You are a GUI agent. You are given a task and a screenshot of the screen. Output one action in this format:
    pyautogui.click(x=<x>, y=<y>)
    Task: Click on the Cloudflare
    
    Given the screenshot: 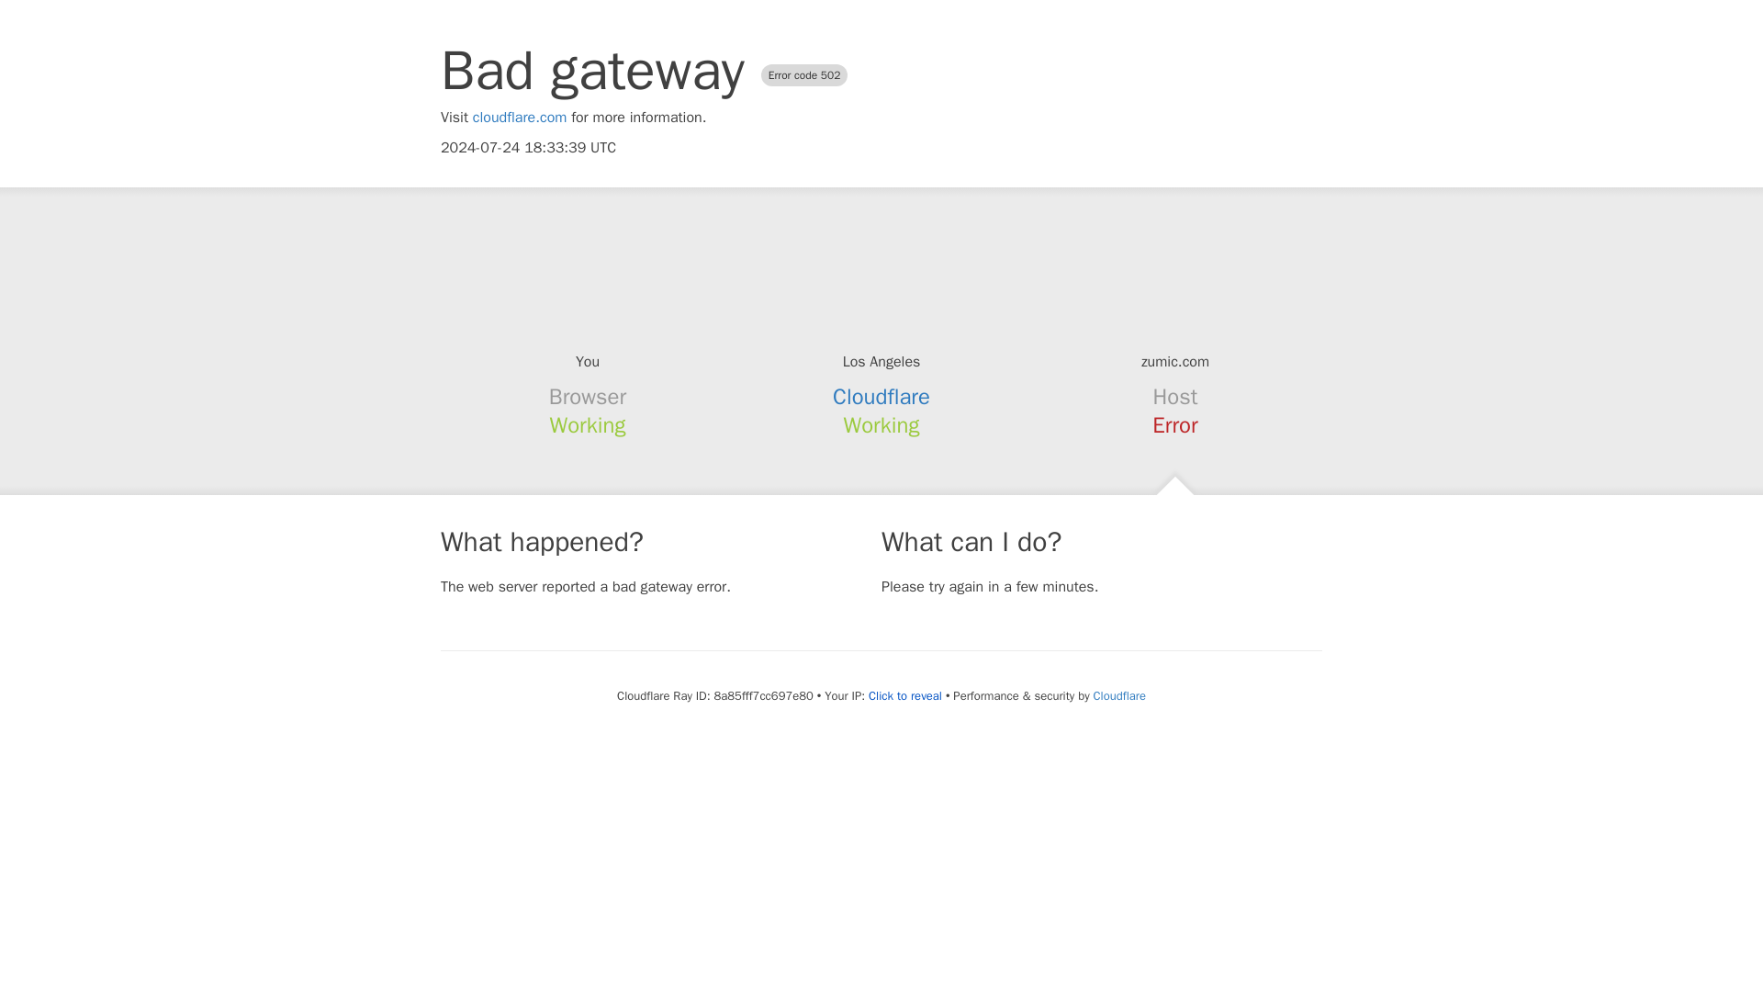 What is the action you would take?
    pyautogui.click(x=1119, y=695)
    